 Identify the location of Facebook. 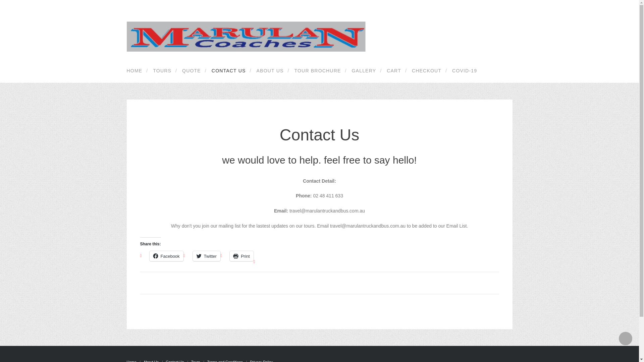
(166, 256).